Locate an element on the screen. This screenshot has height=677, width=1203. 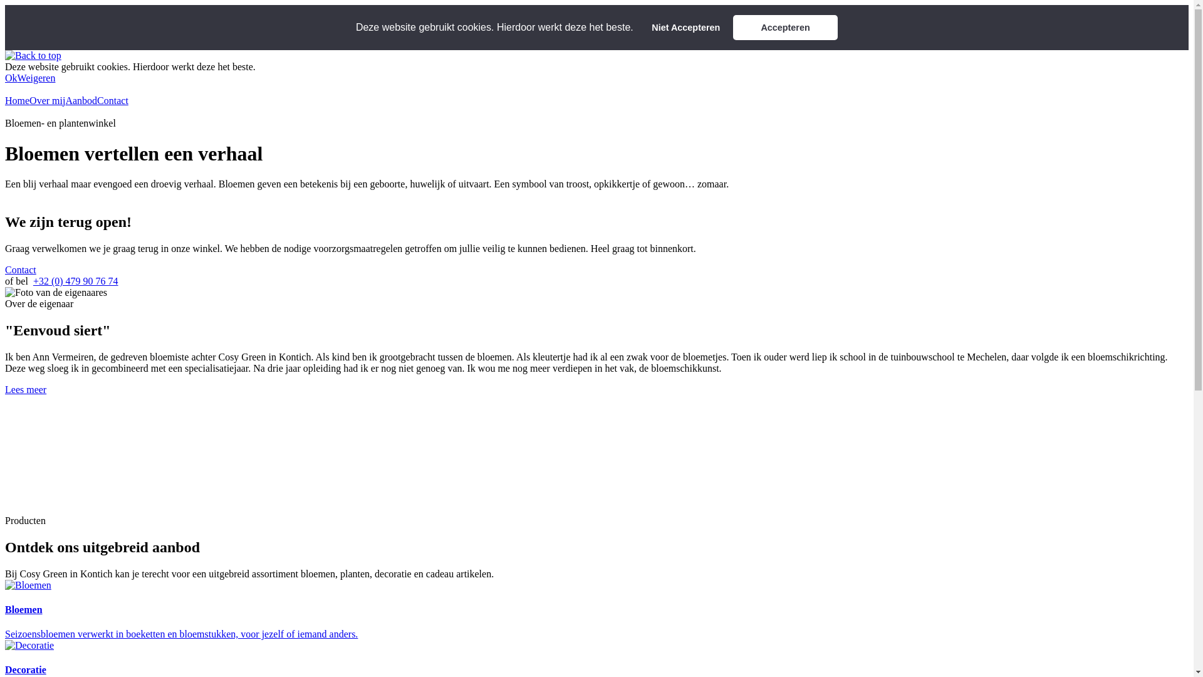
Contact is located at coordinates (113, 100).